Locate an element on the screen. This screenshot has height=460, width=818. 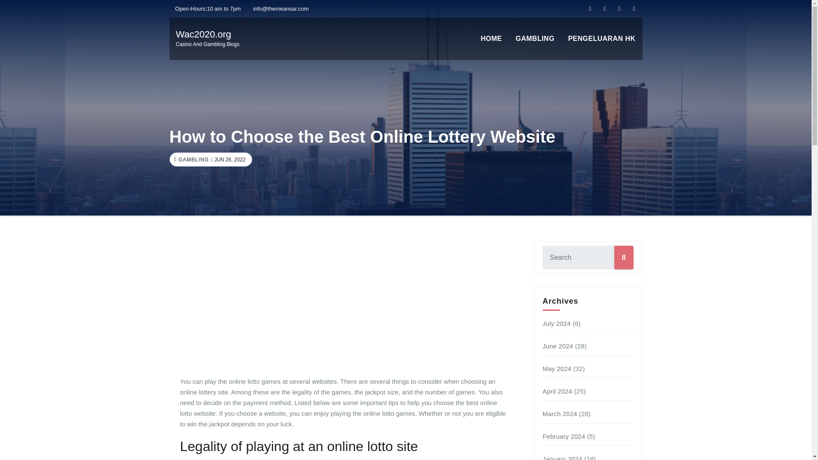
May 2024 is located at coordinates (558, 346).